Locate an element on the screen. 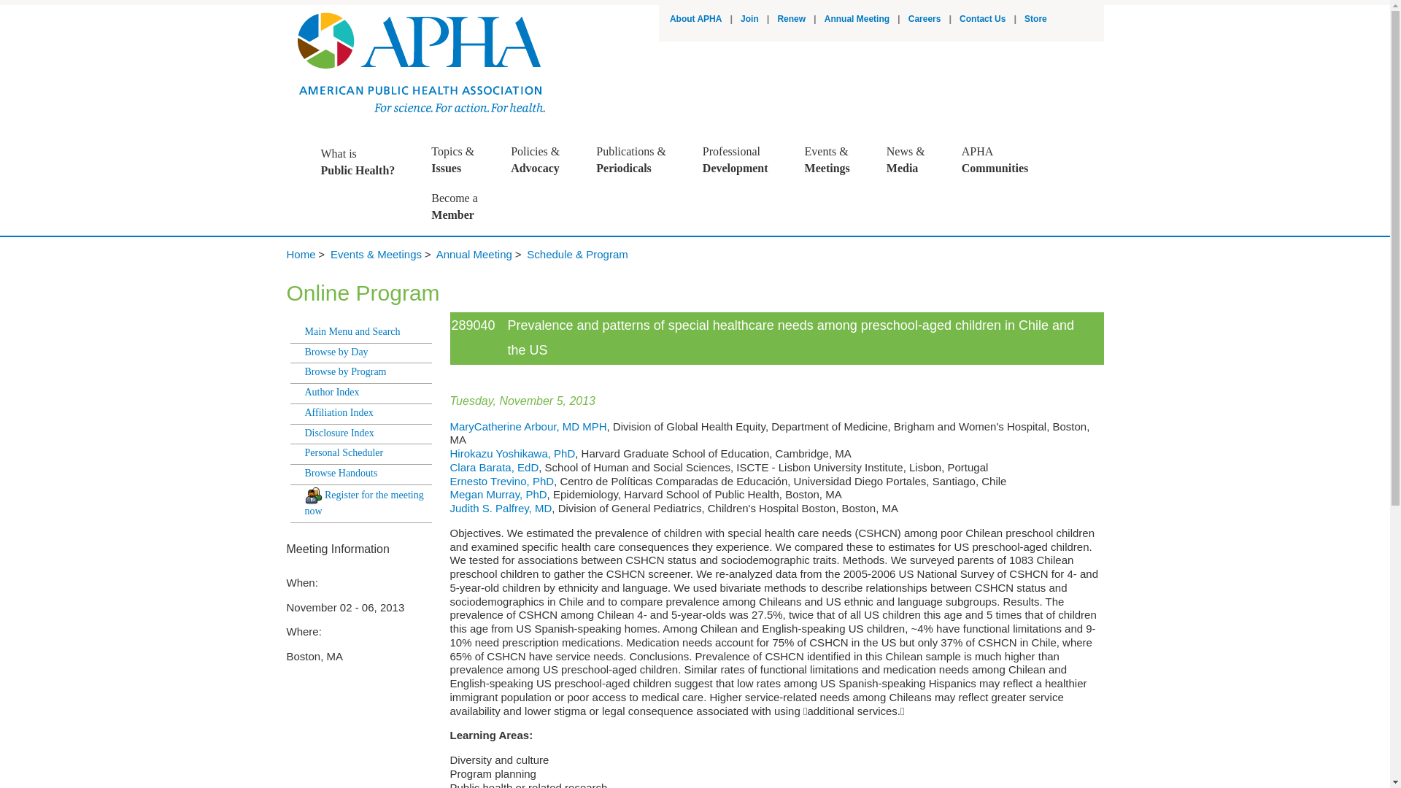 The width and height of the screenshot is (1401, 788). Store is located at coordinates (365, 162).